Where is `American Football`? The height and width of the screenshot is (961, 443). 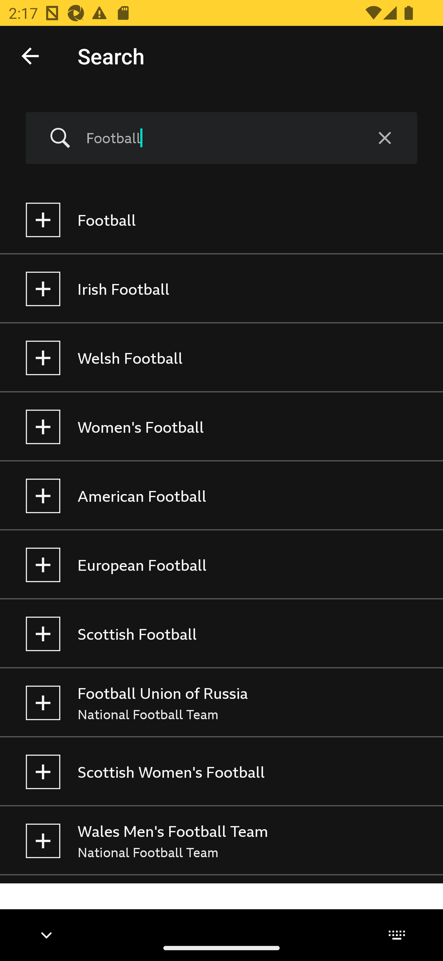
American Football is located at coordinates (221, 496).